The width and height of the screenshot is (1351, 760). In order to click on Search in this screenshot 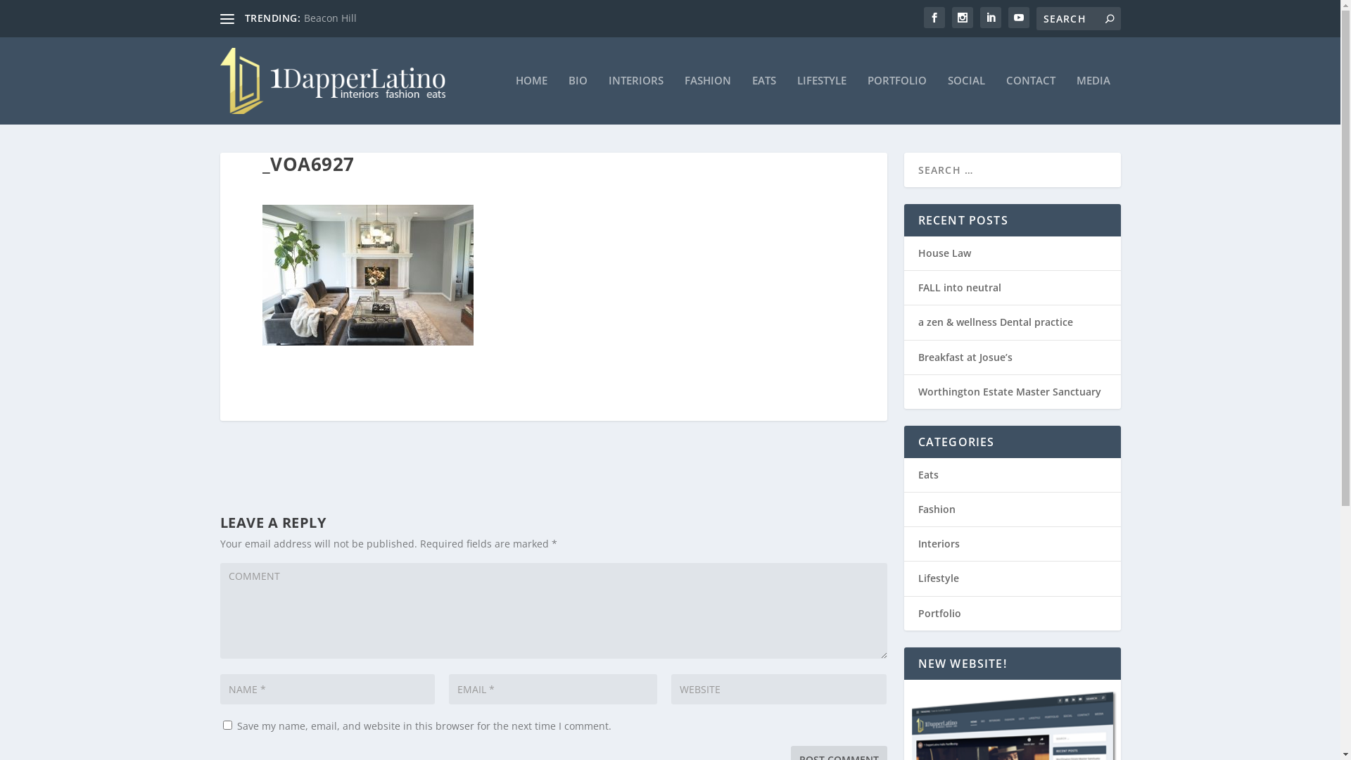, I will do `click(27, 13)`.